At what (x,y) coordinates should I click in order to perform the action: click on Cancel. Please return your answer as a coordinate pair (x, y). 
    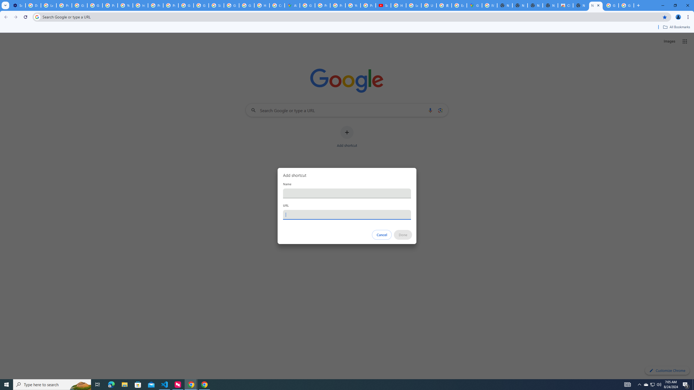
    Looking at the image, I should click on (382, 235).